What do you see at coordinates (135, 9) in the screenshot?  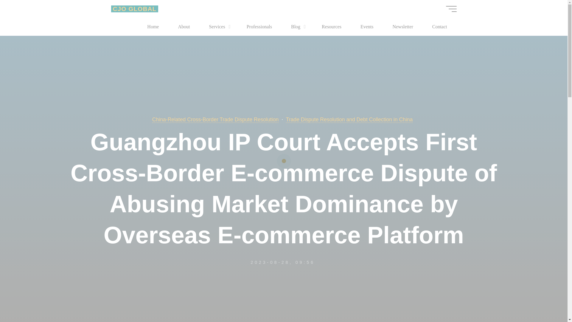 I see `CJO GLOBAL` at bounding box center [135, 9].